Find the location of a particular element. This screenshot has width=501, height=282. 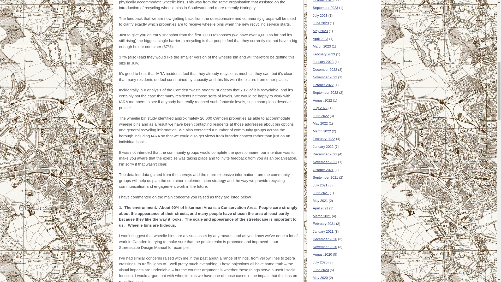

May 2023 is located at coordinates (320, 31).